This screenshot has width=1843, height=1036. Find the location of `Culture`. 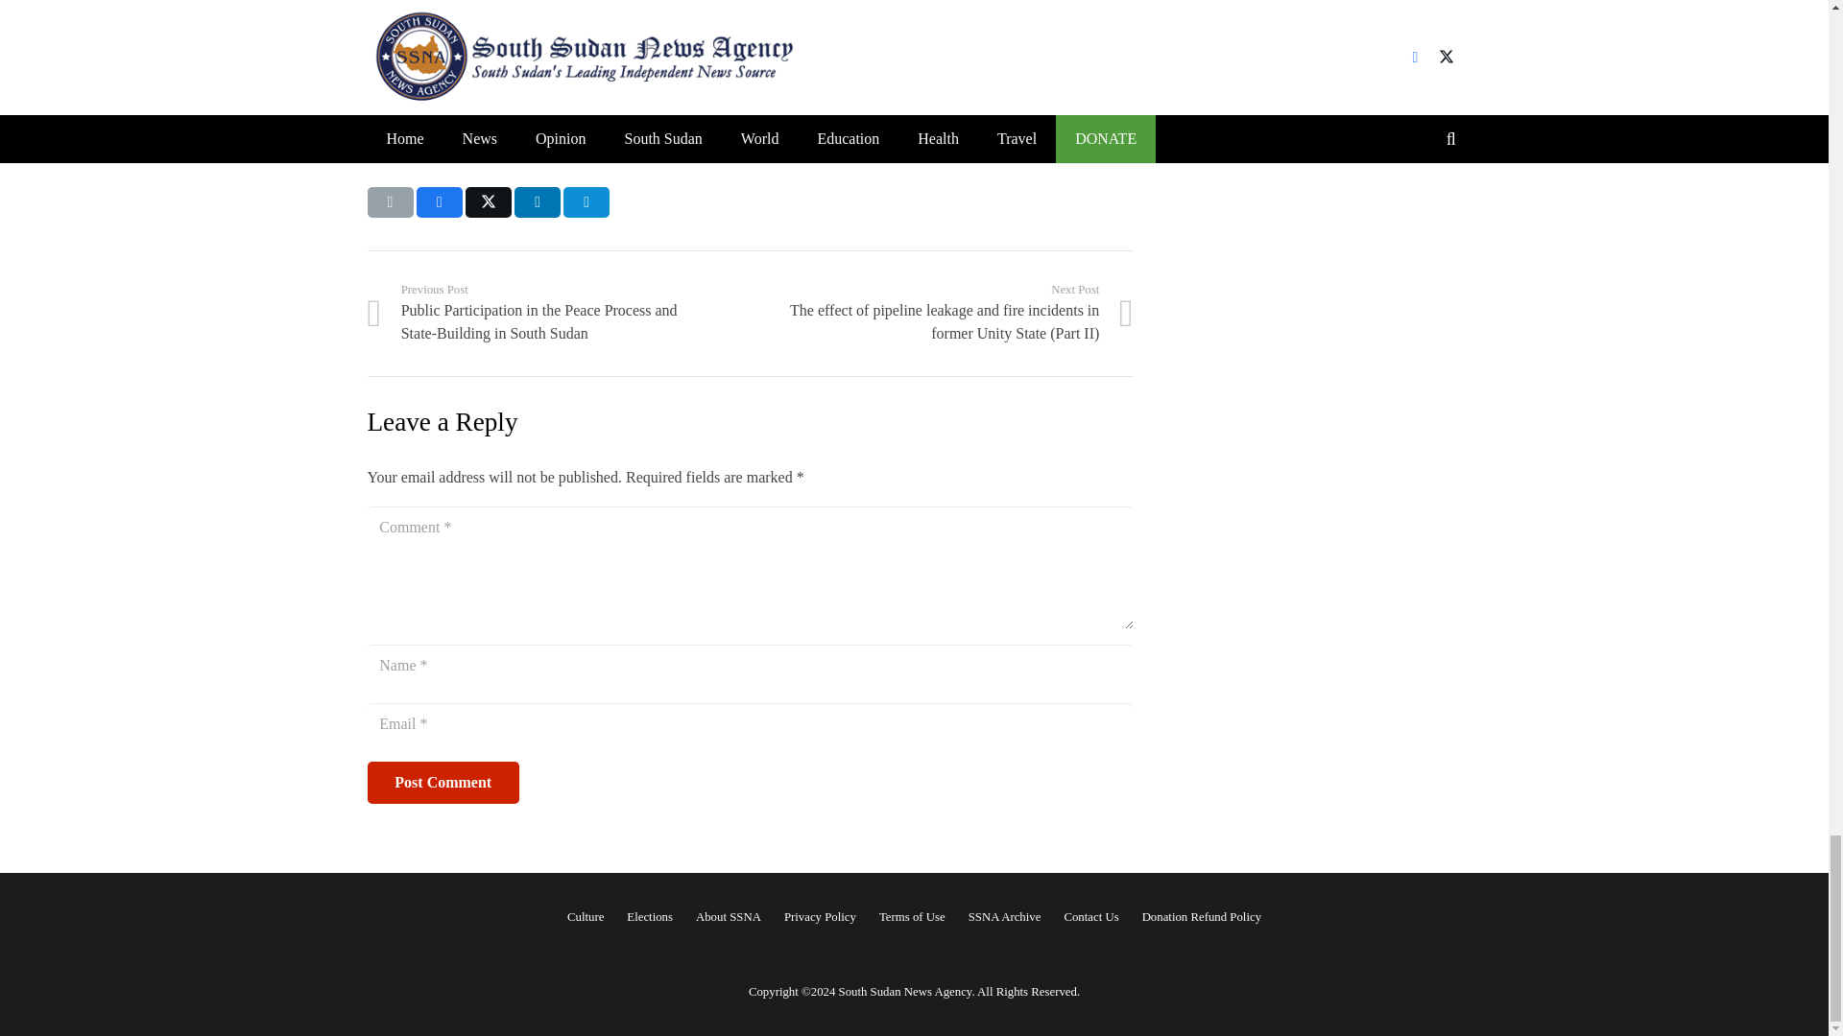

Culture is located at coordinates (586, 917).